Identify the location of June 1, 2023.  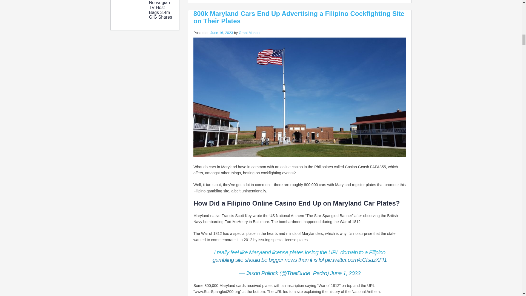
(345, 273).